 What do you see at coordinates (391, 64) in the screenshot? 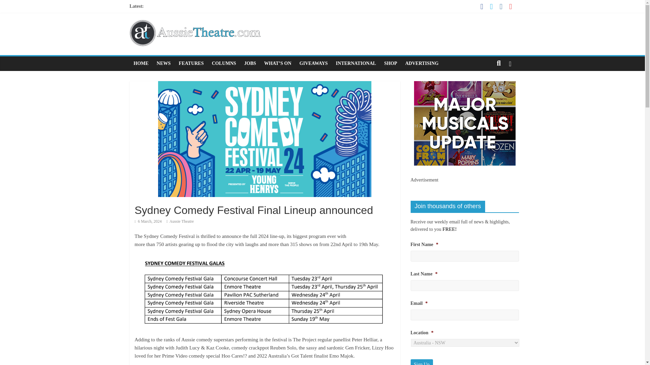
I see `SHOP` at bounding box center [391, 64].